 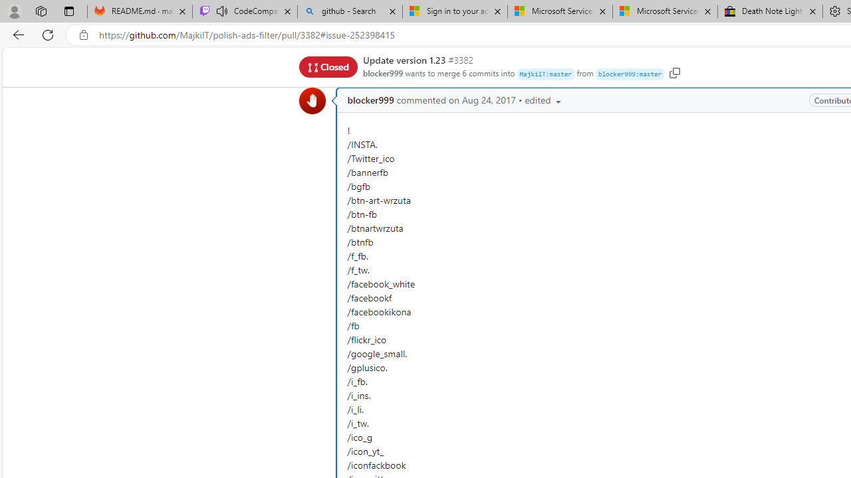 I want to click on Mute tab, so click(x=222, y=11).